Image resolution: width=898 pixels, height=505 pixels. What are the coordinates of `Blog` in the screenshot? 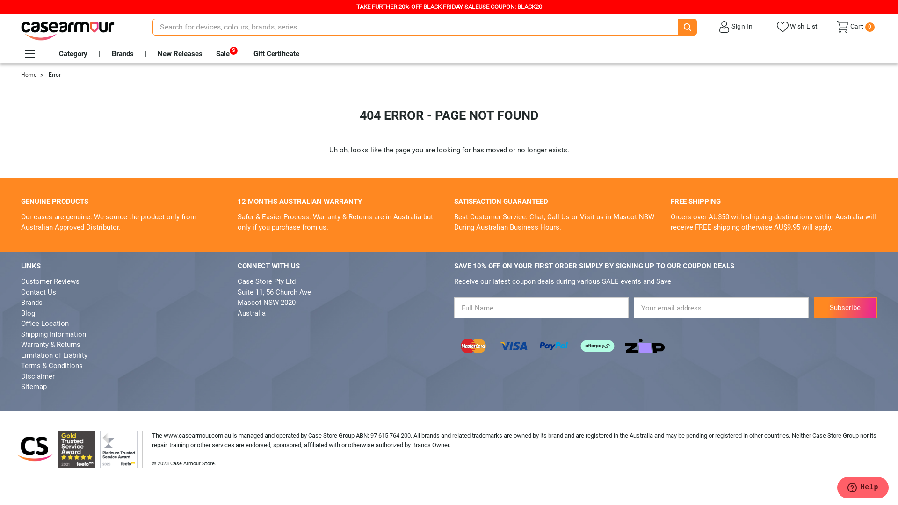 It's located at (28, 313).